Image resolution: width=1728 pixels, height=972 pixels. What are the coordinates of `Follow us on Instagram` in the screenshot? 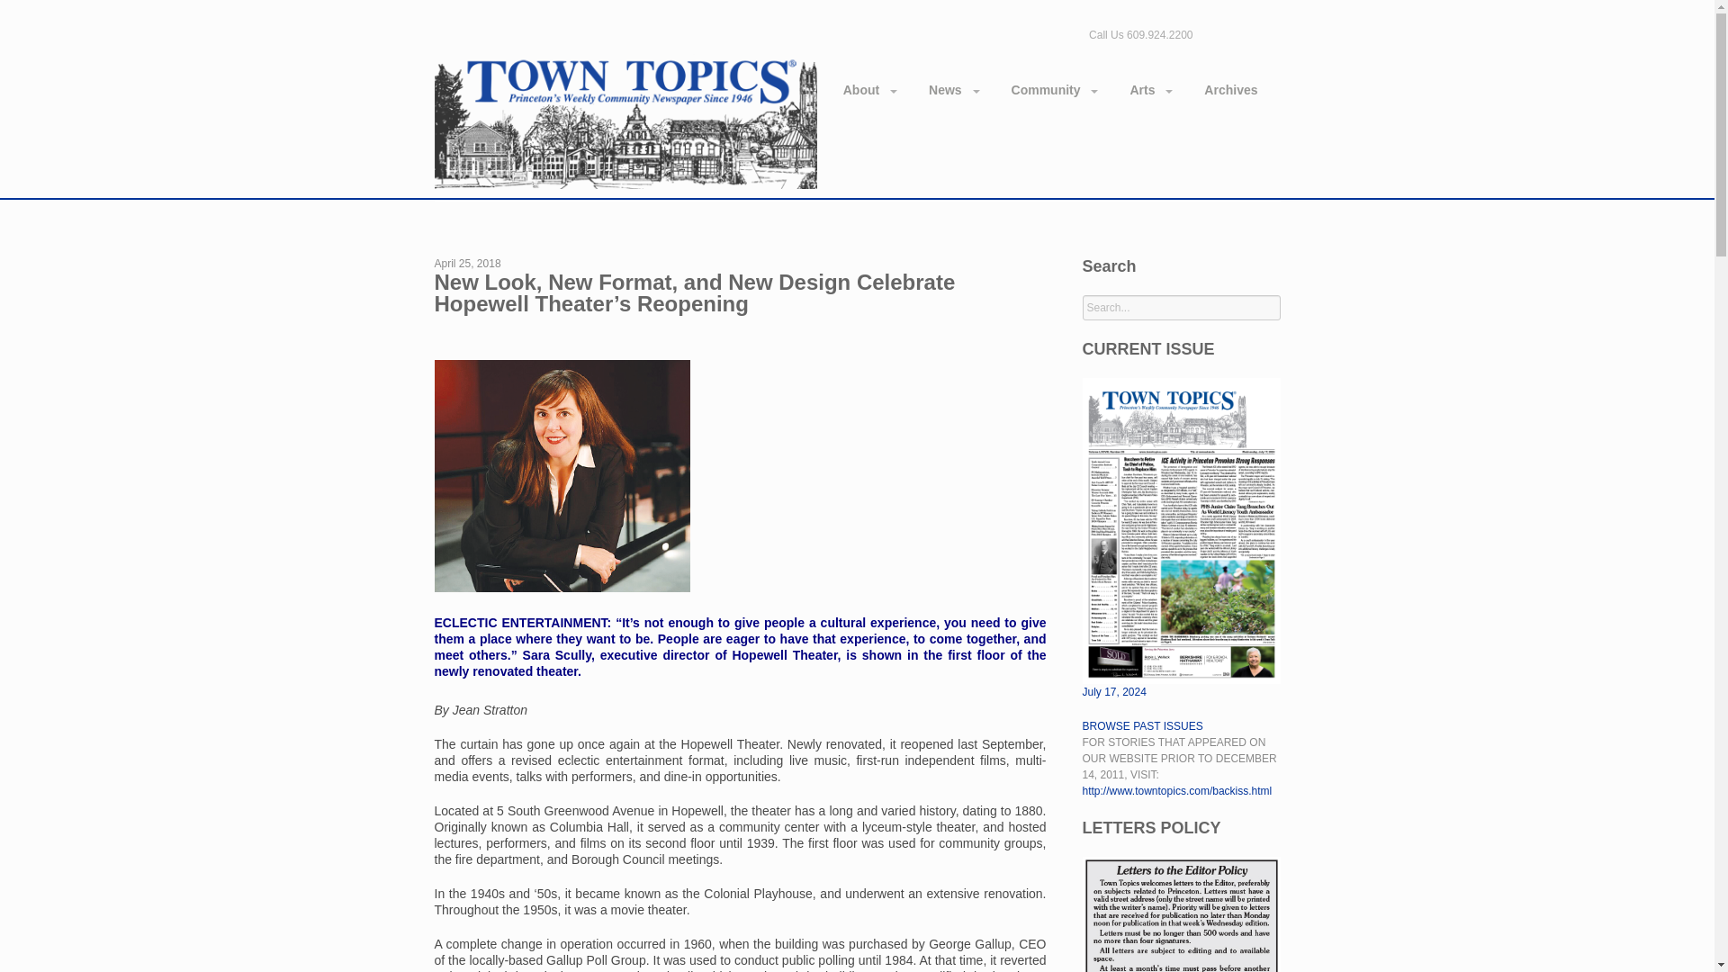 It's located at (1269, 32).